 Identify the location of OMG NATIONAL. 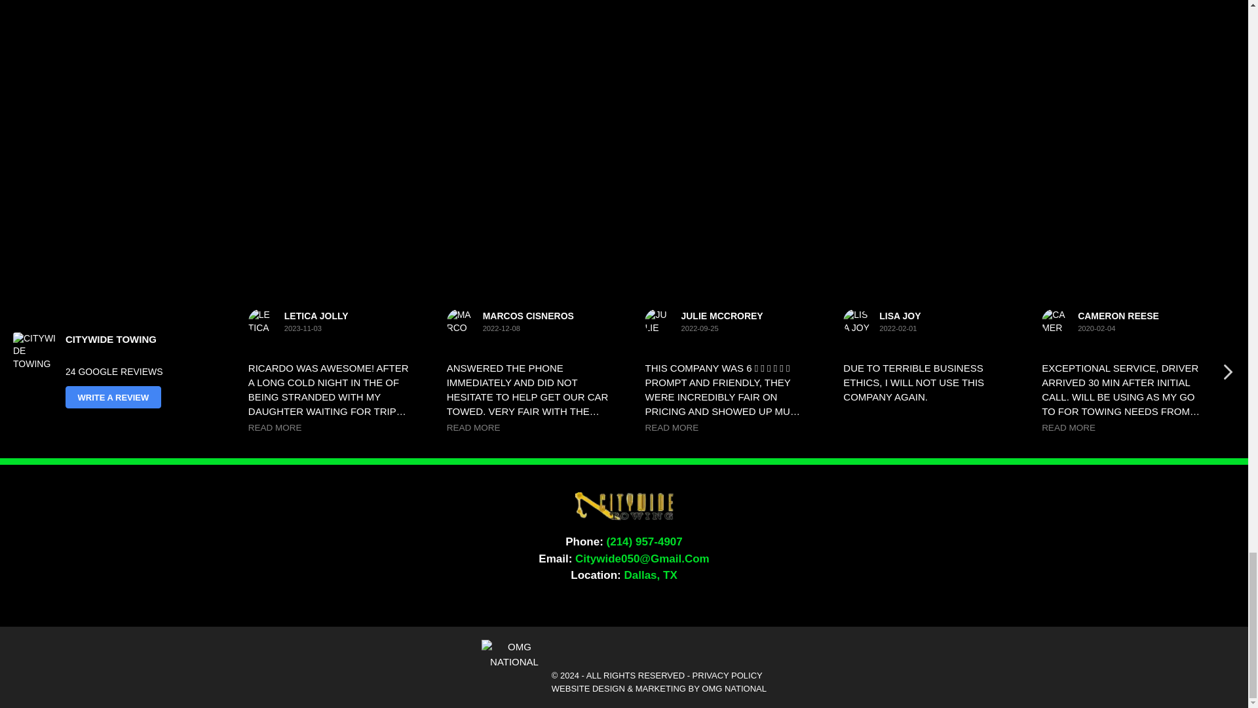
(734, 688).